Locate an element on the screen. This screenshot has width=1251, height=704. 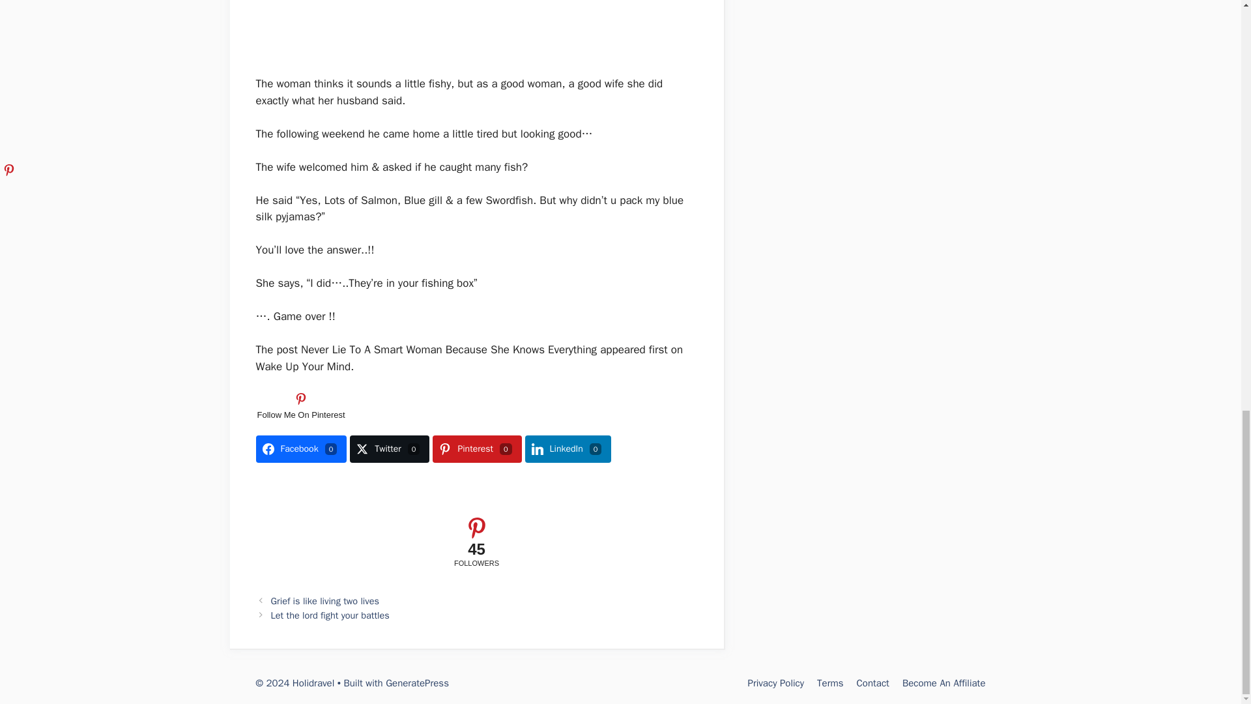
Become An Affiliate is located at coordinates (943, 683).